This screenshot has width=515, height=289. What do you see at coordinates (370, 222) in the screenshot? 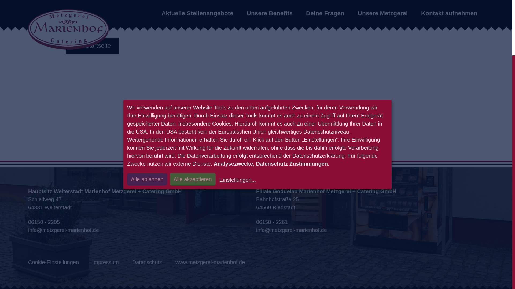
I see `Jetzt anrufen` at bounding box center [370, 222].